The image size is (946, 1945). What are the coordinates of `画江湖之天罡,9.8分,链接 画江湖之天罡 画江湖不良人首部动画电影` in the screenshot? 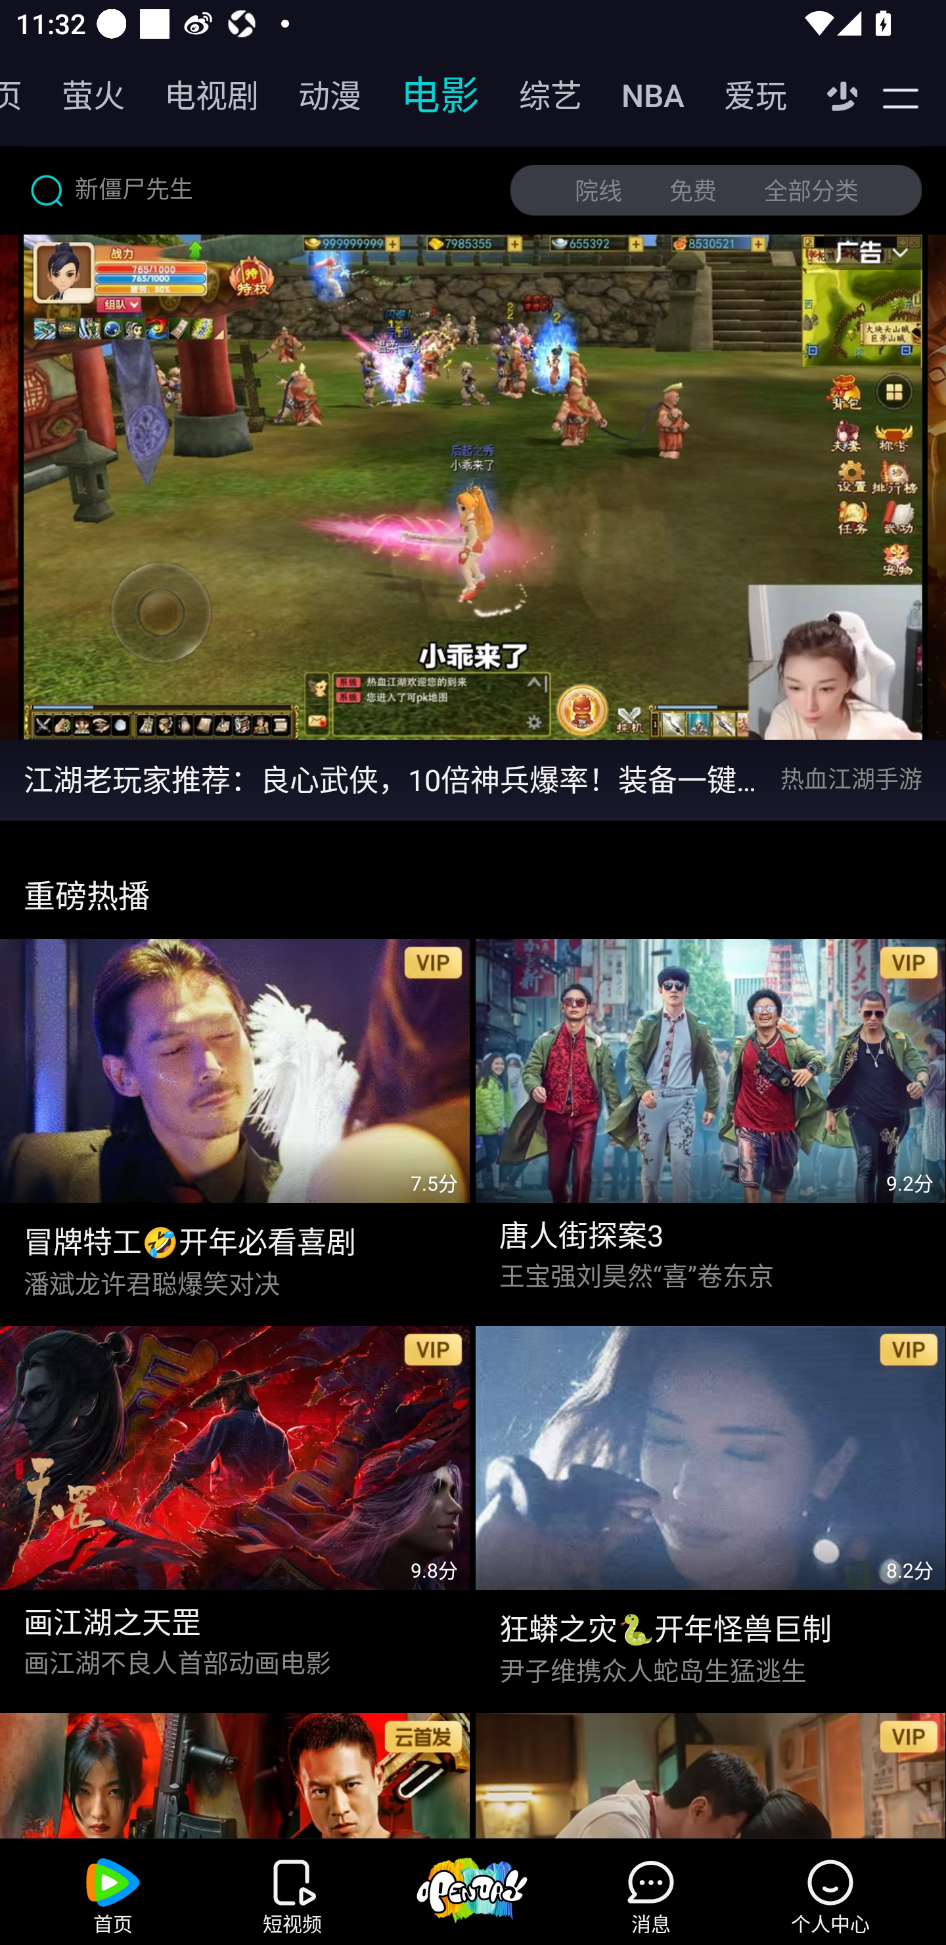 It's located at (235, 1508).